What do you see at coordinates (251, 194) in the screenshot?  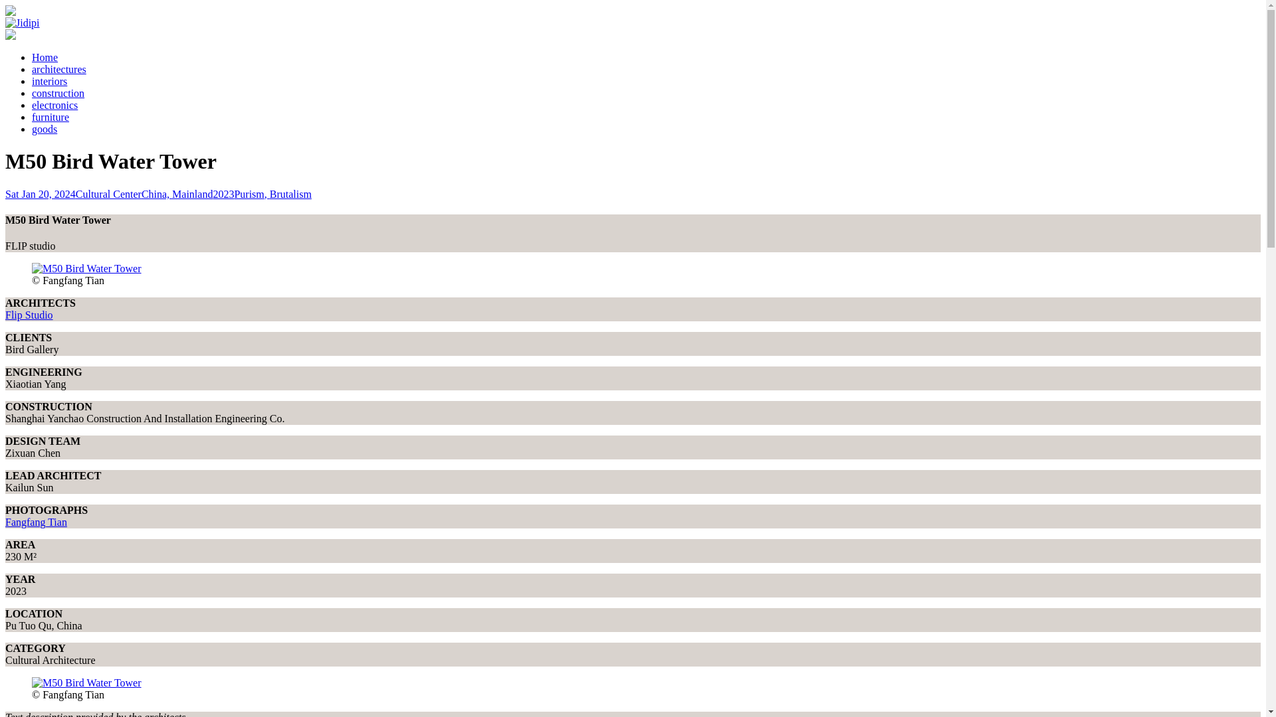 I see `Purism` at bounding box center [251, 194].